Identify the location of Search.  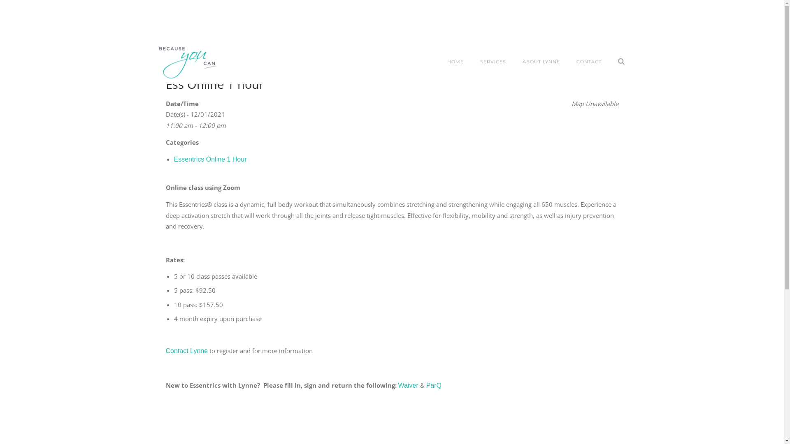
(13, 7).